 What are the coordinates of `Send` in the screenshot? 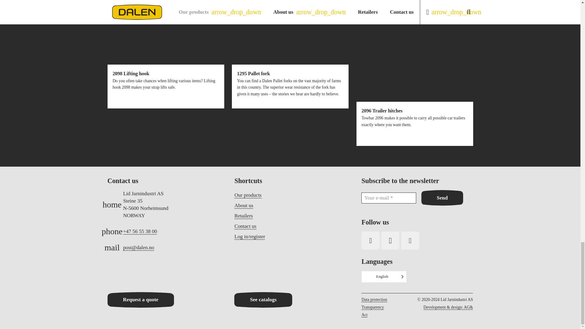 It's located at (442, 198).